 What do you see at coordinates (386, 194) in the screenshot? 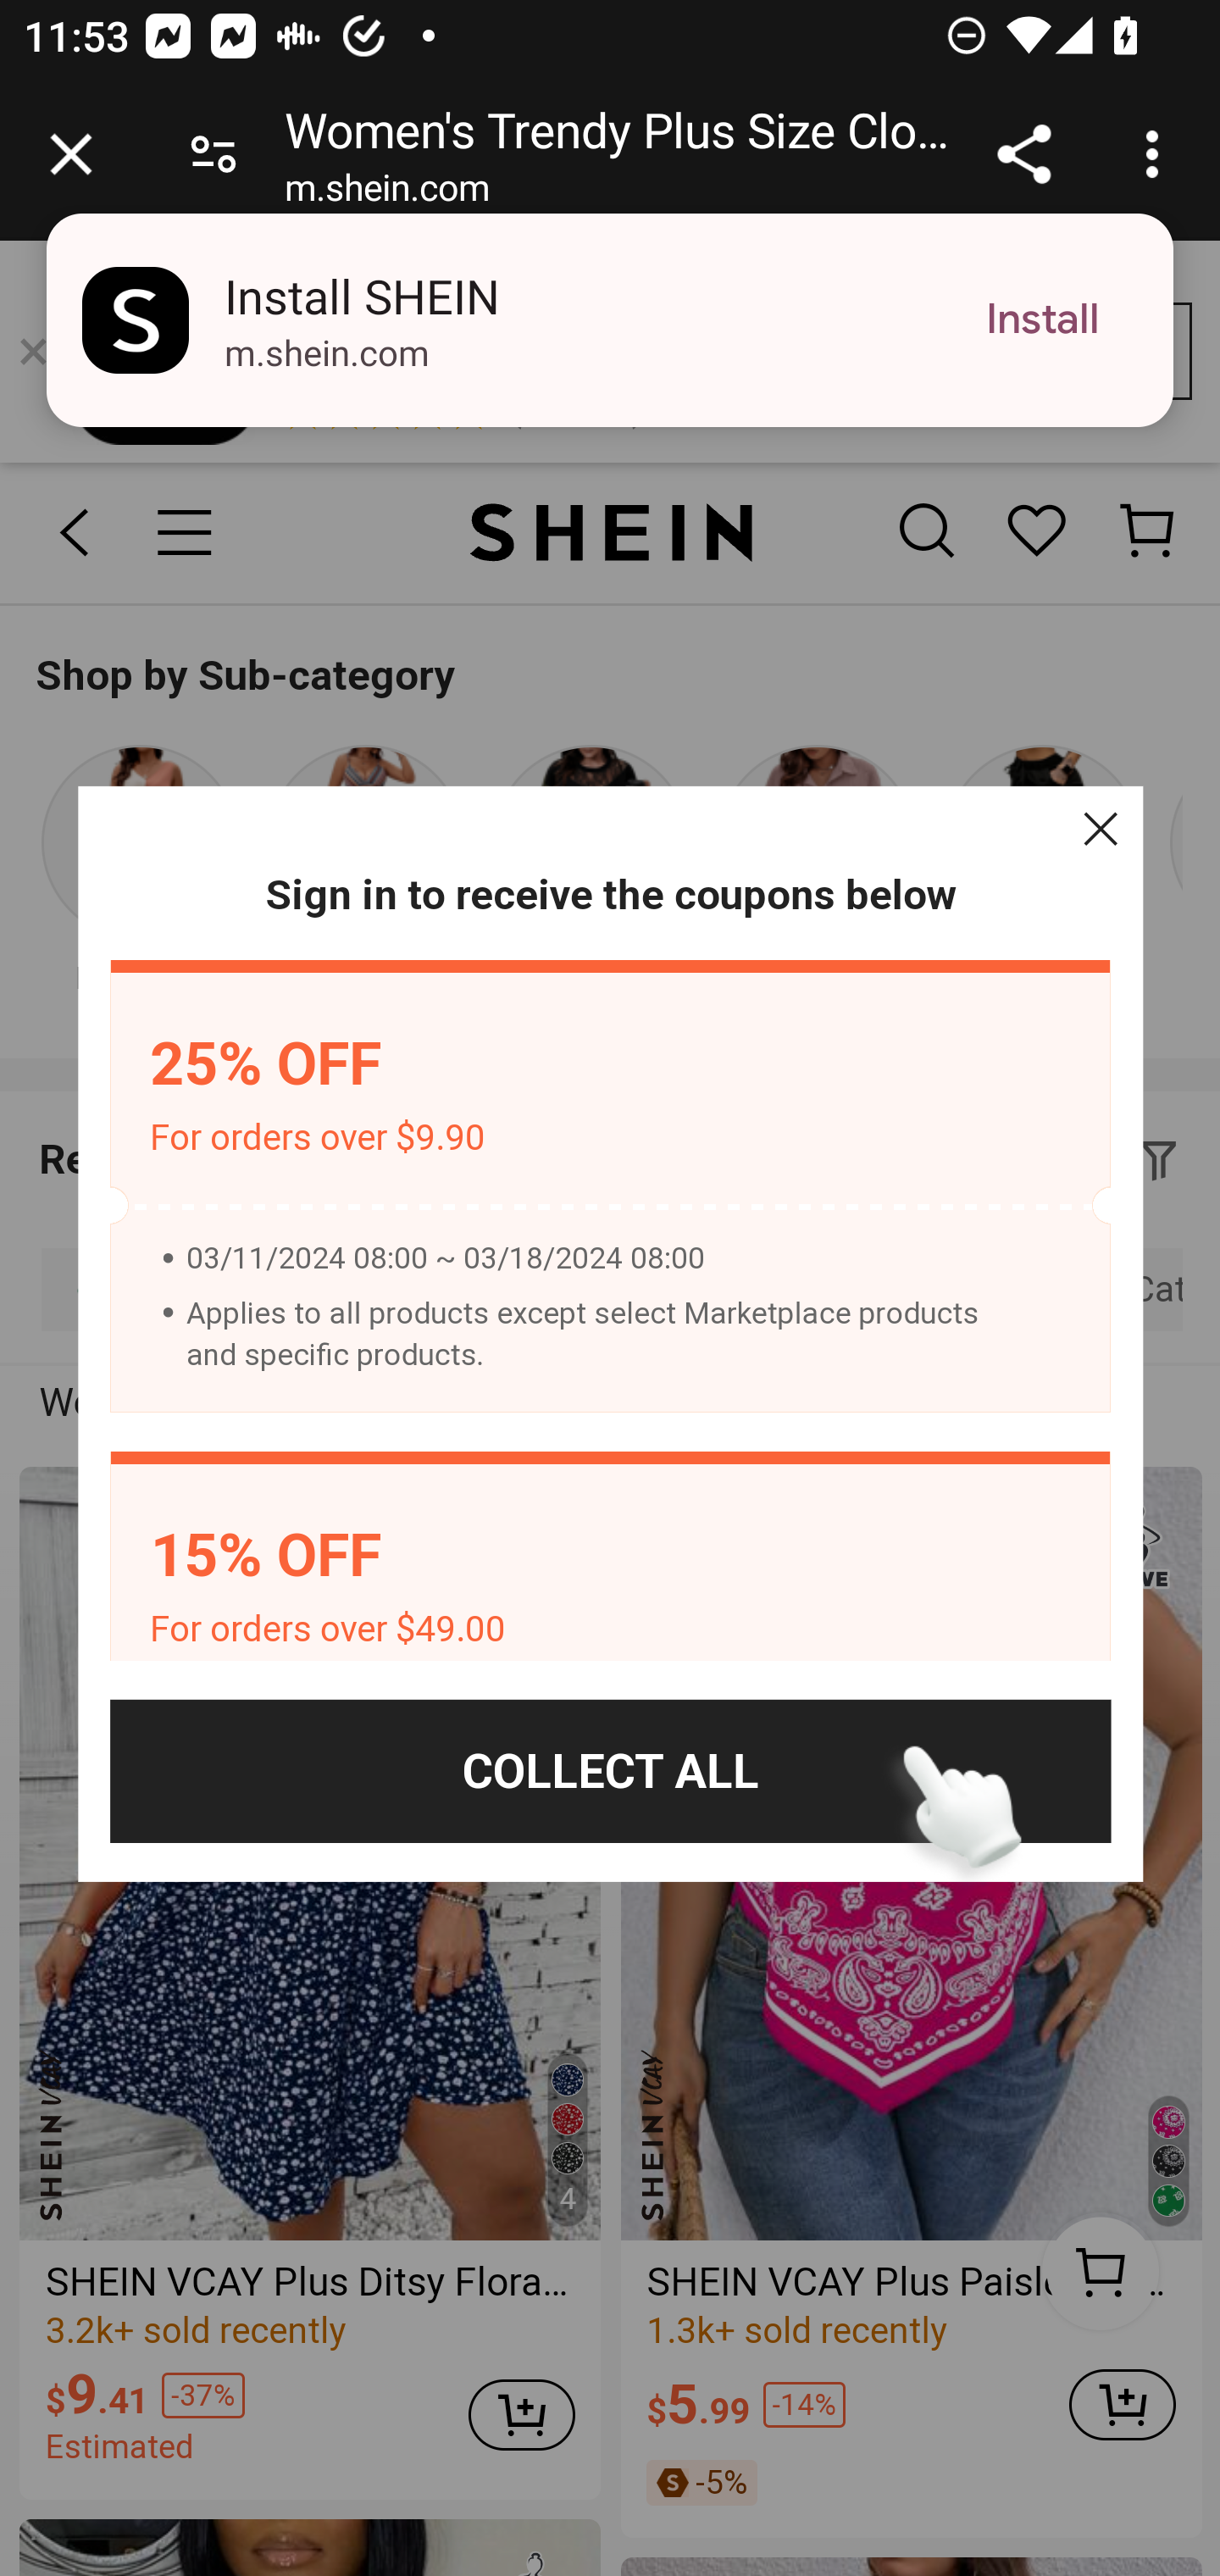
I see `m.shein.com` at bounding box center [386, 194].